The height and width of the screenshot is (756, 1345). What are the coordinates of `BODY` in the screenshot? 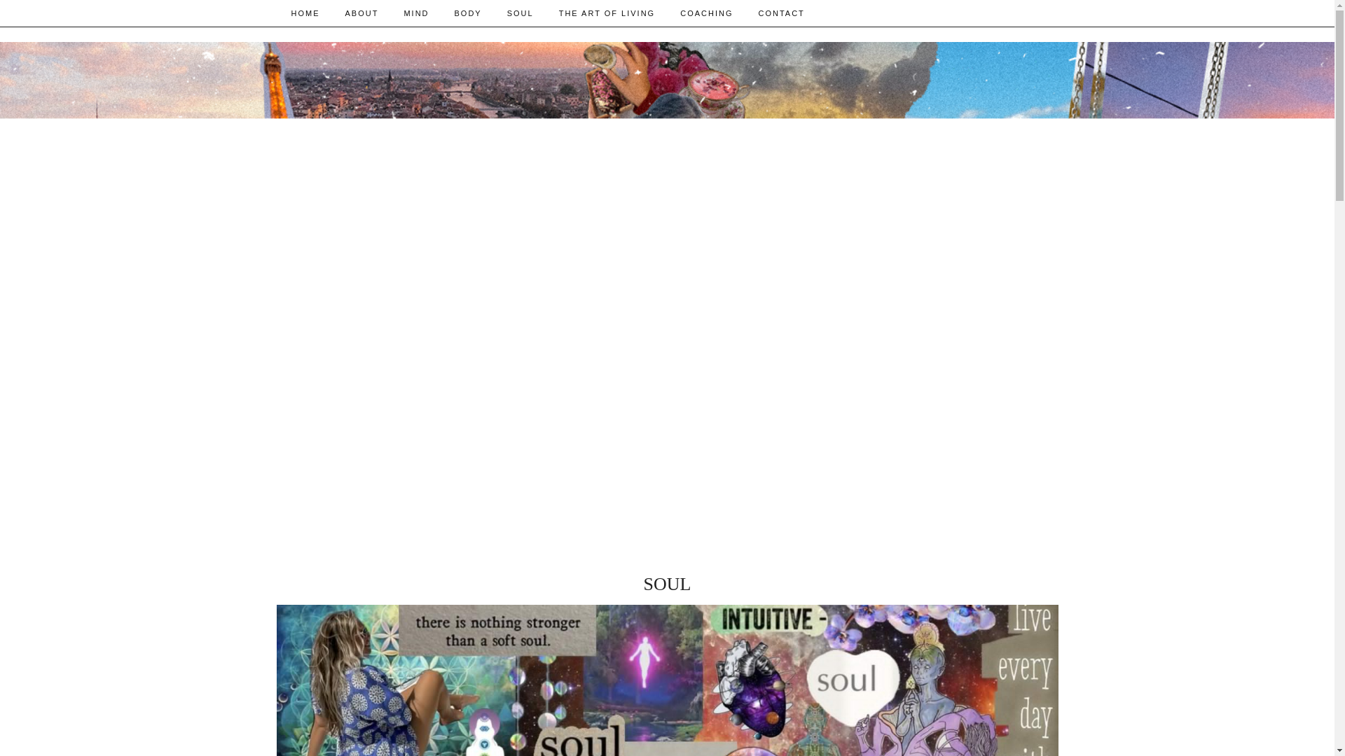 It's located at (468, 13).